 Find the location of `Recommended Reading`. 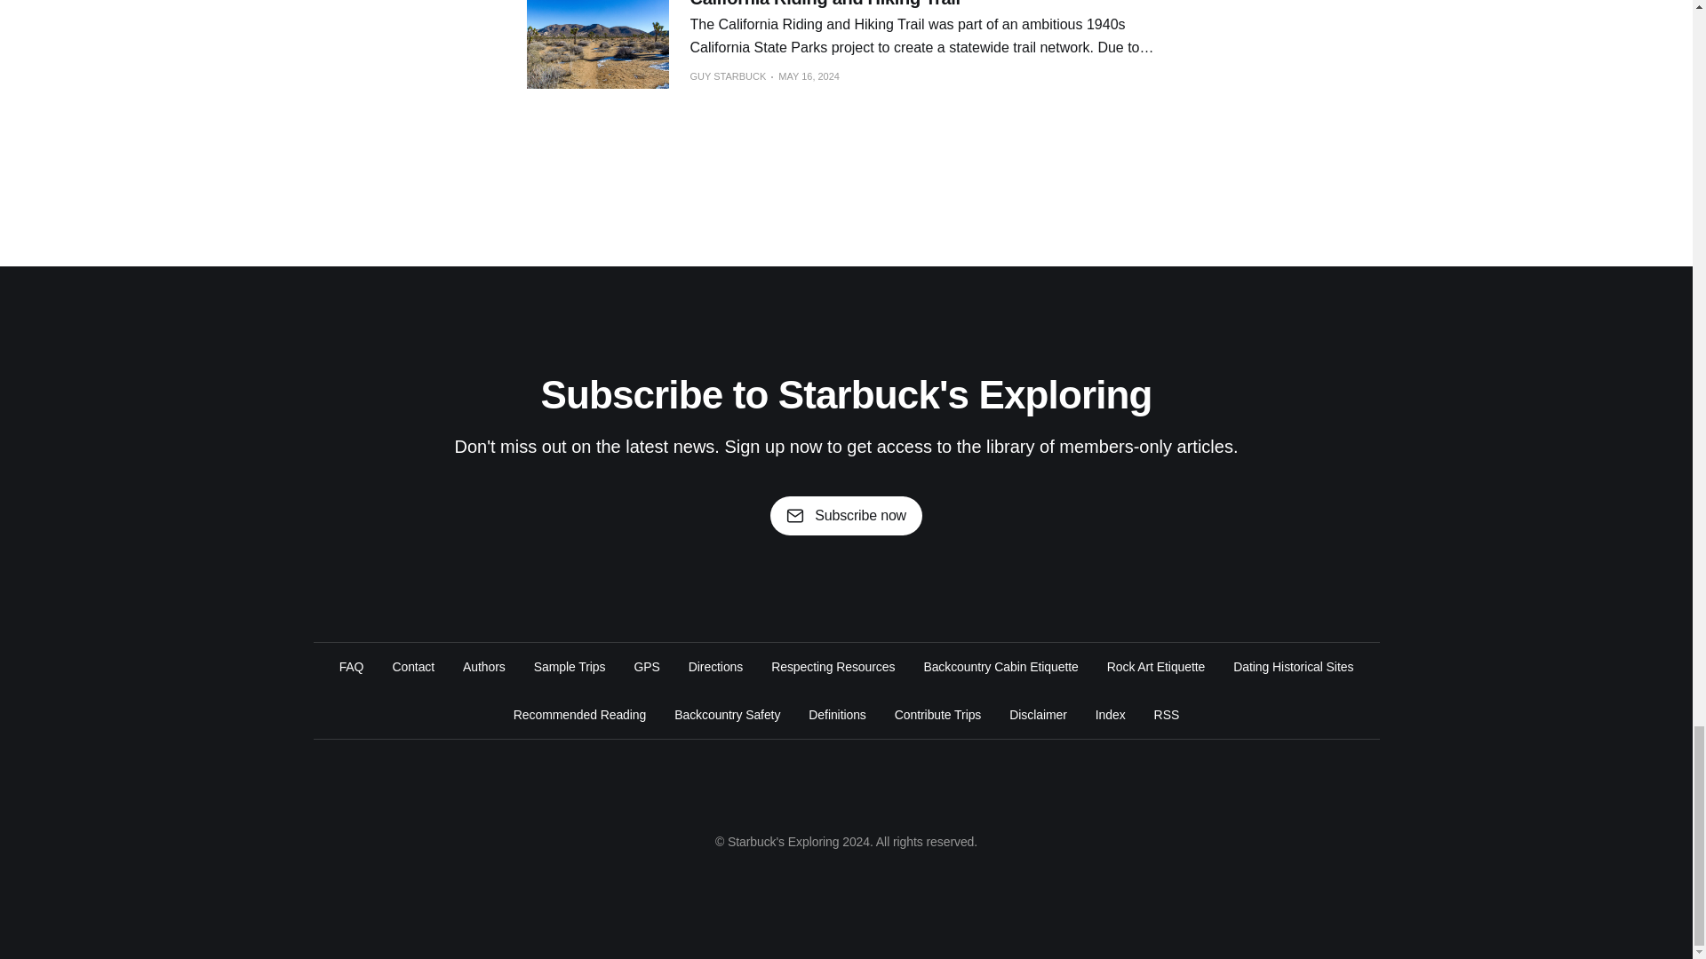

Recommended Reading is located at coordinates (579, 714).